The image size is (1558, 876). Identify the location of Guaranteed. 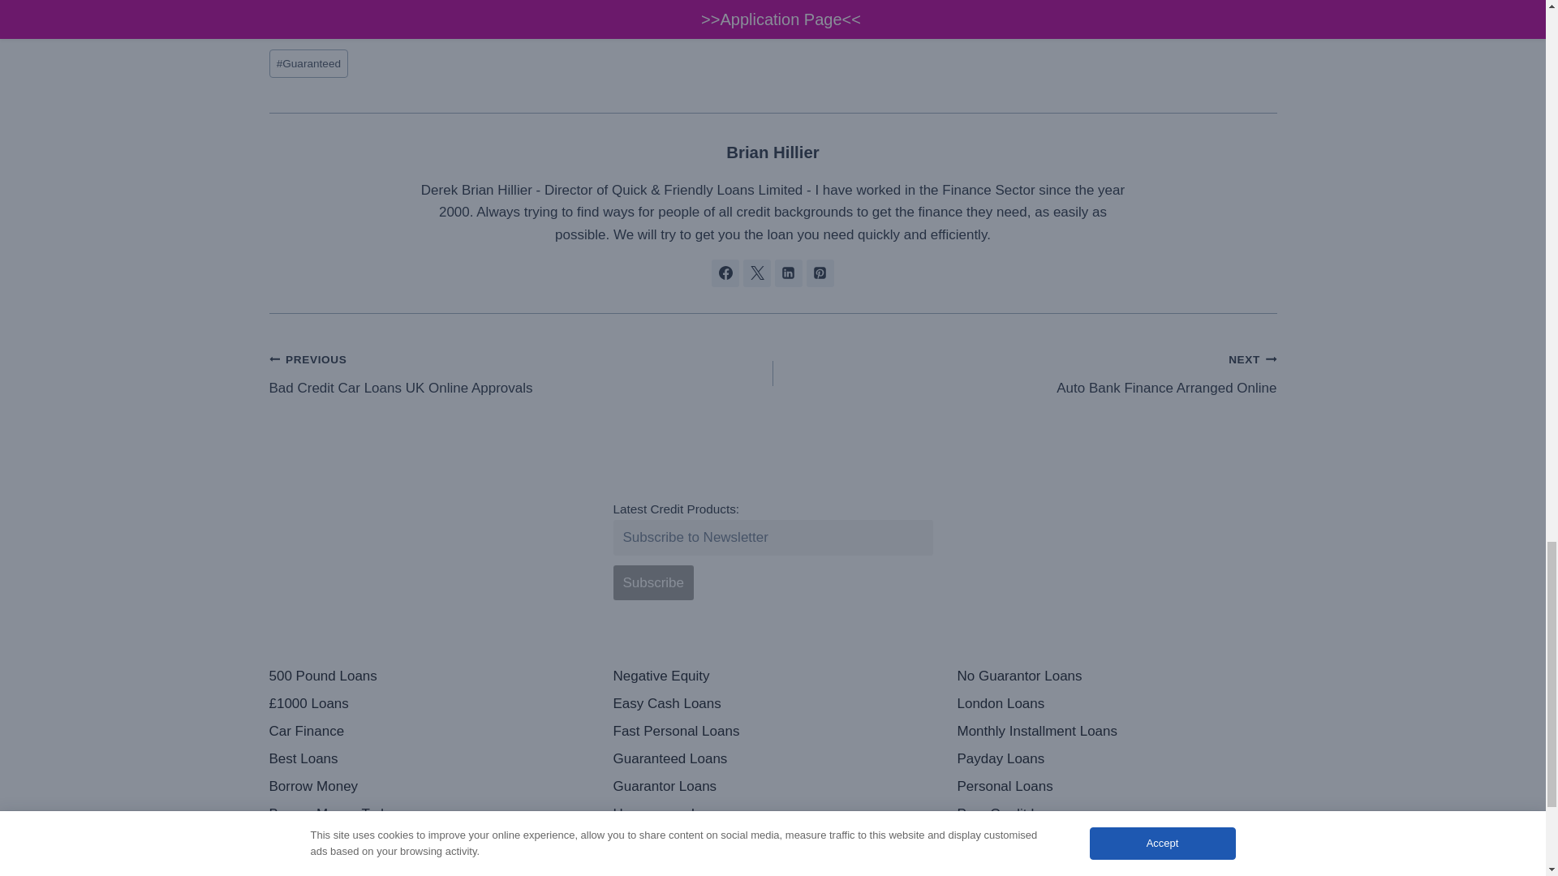
(309, 63).